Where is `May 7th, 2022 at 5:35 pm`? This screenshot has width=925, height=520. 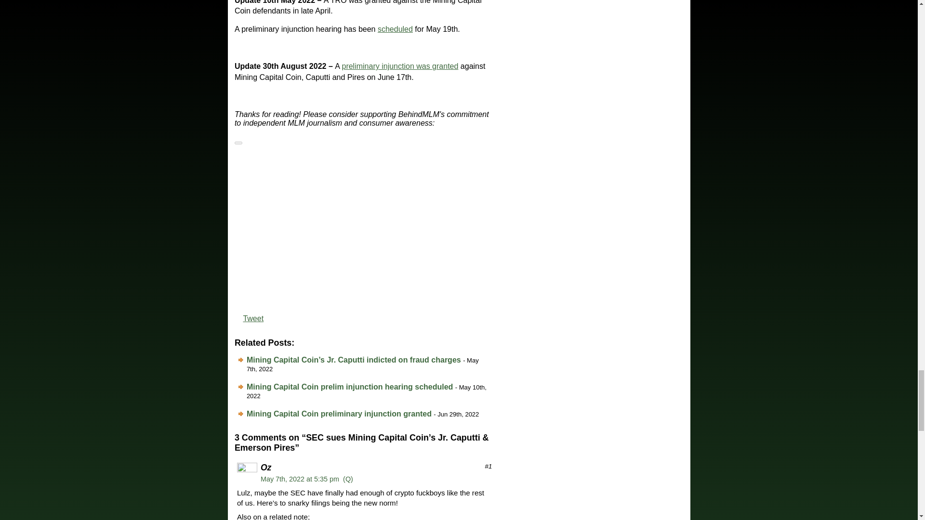
May 7th, 2022 at 5:35 pm is located at coordinates (300, 479).